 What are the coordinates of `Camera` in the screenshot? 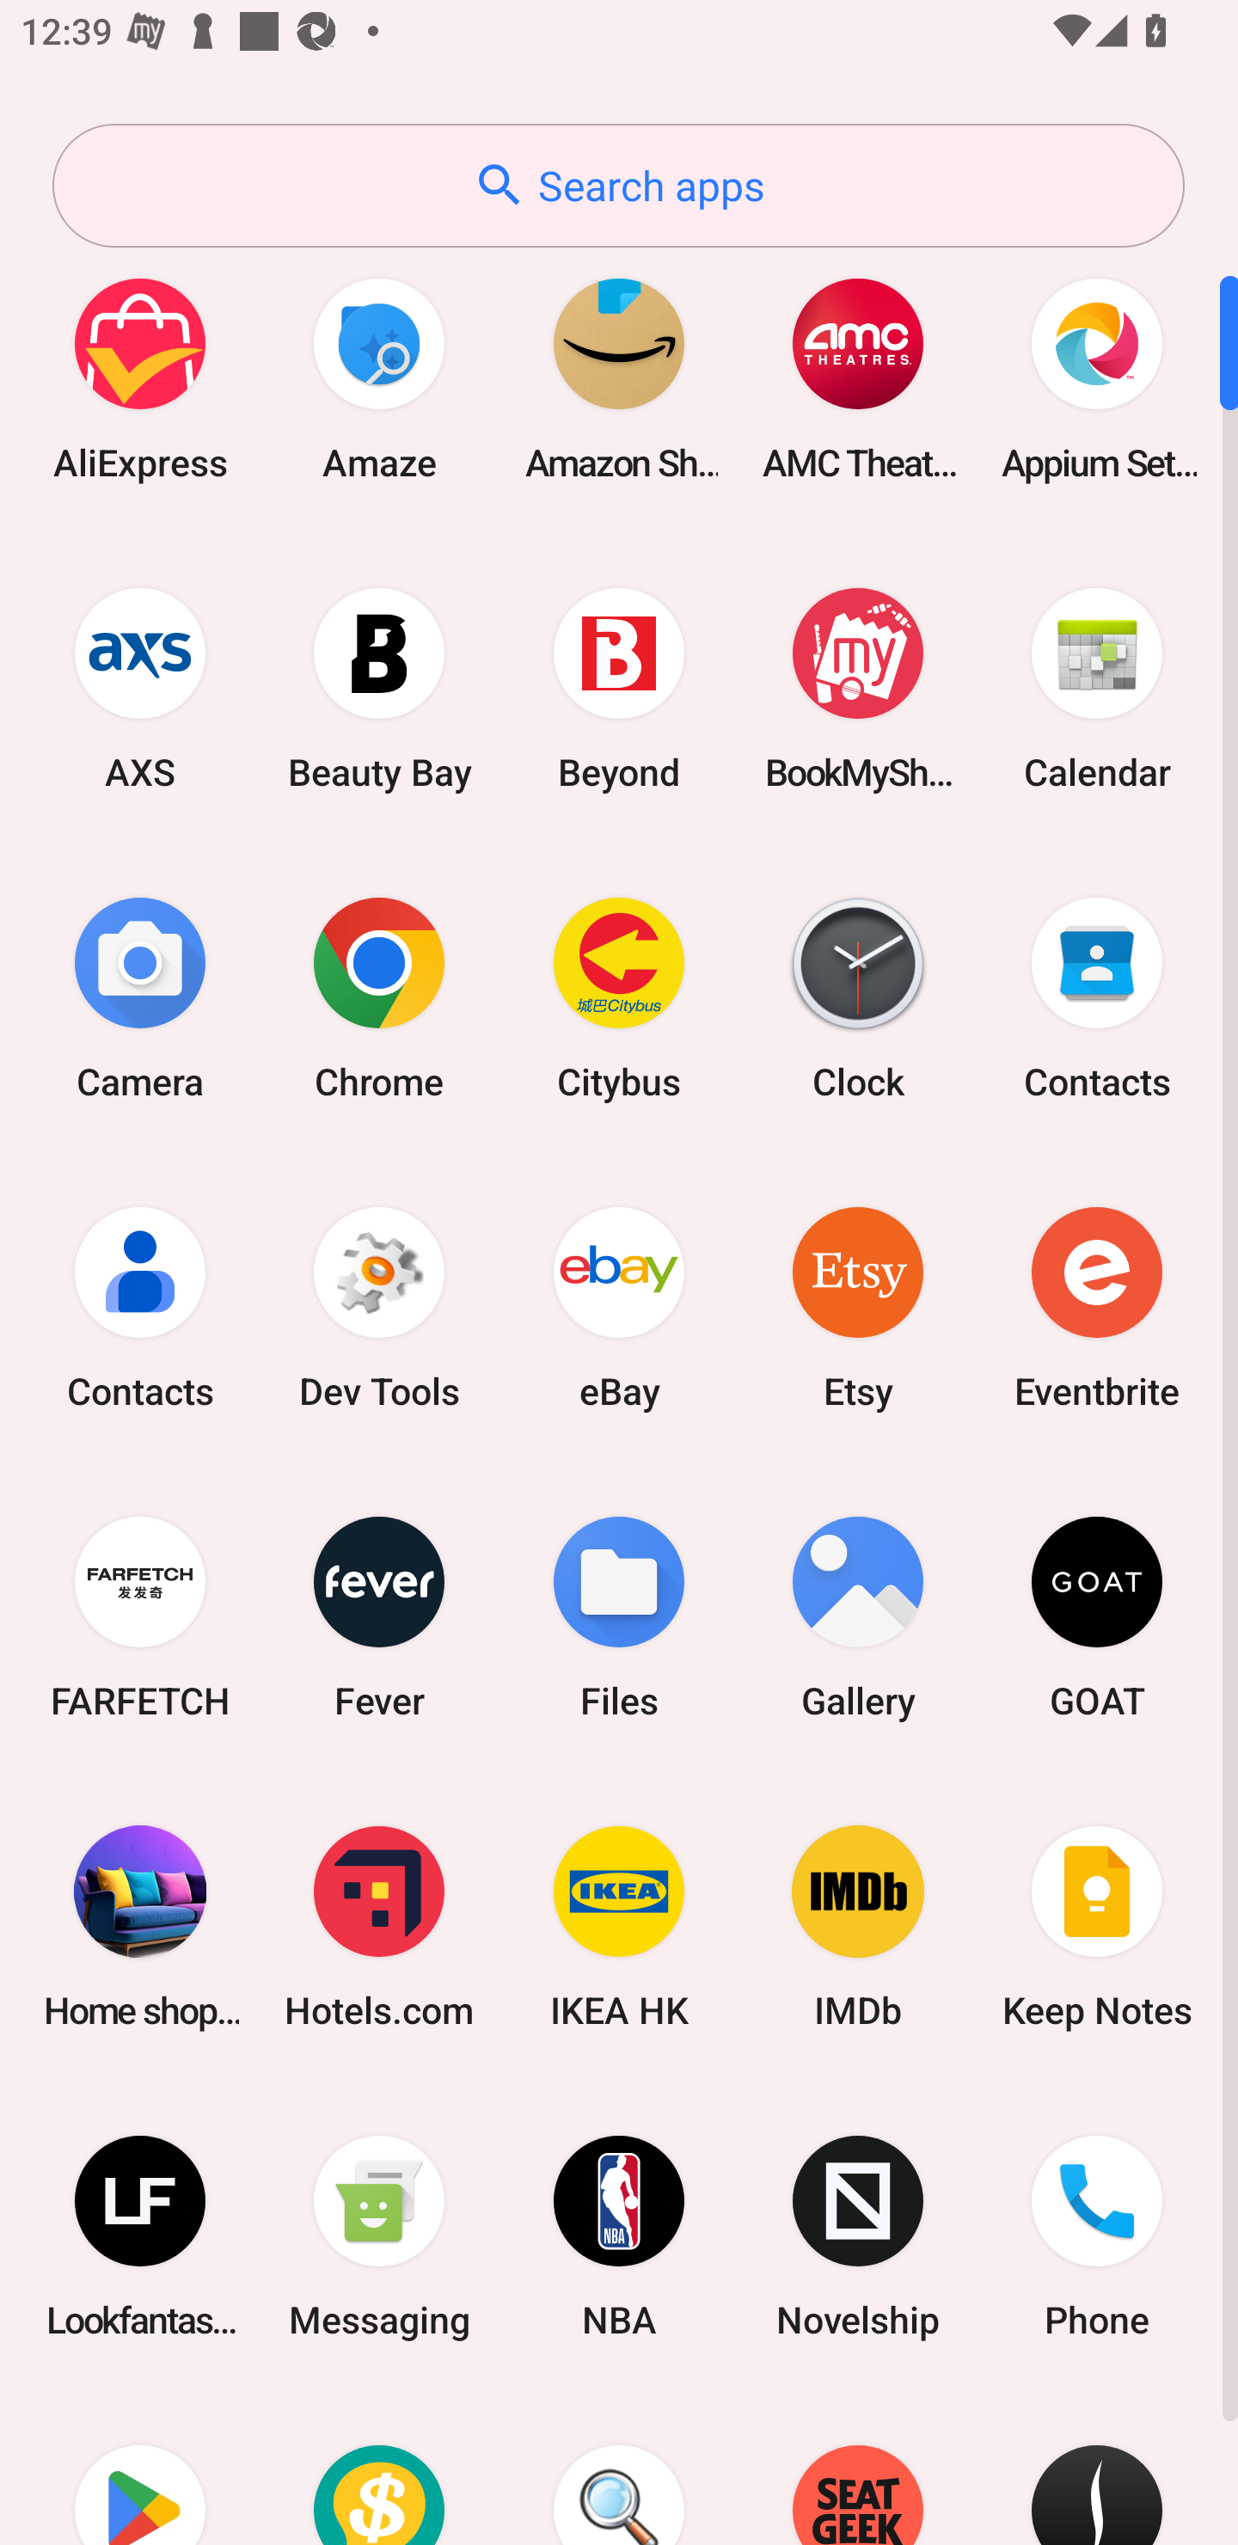 It's located at (140, 997).